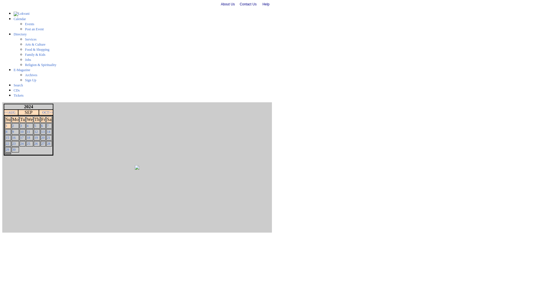 This screenshot has width=545, height=306. Describe the element at coordinates (31, 75) in the screenshot. I see `Archives` at that location.